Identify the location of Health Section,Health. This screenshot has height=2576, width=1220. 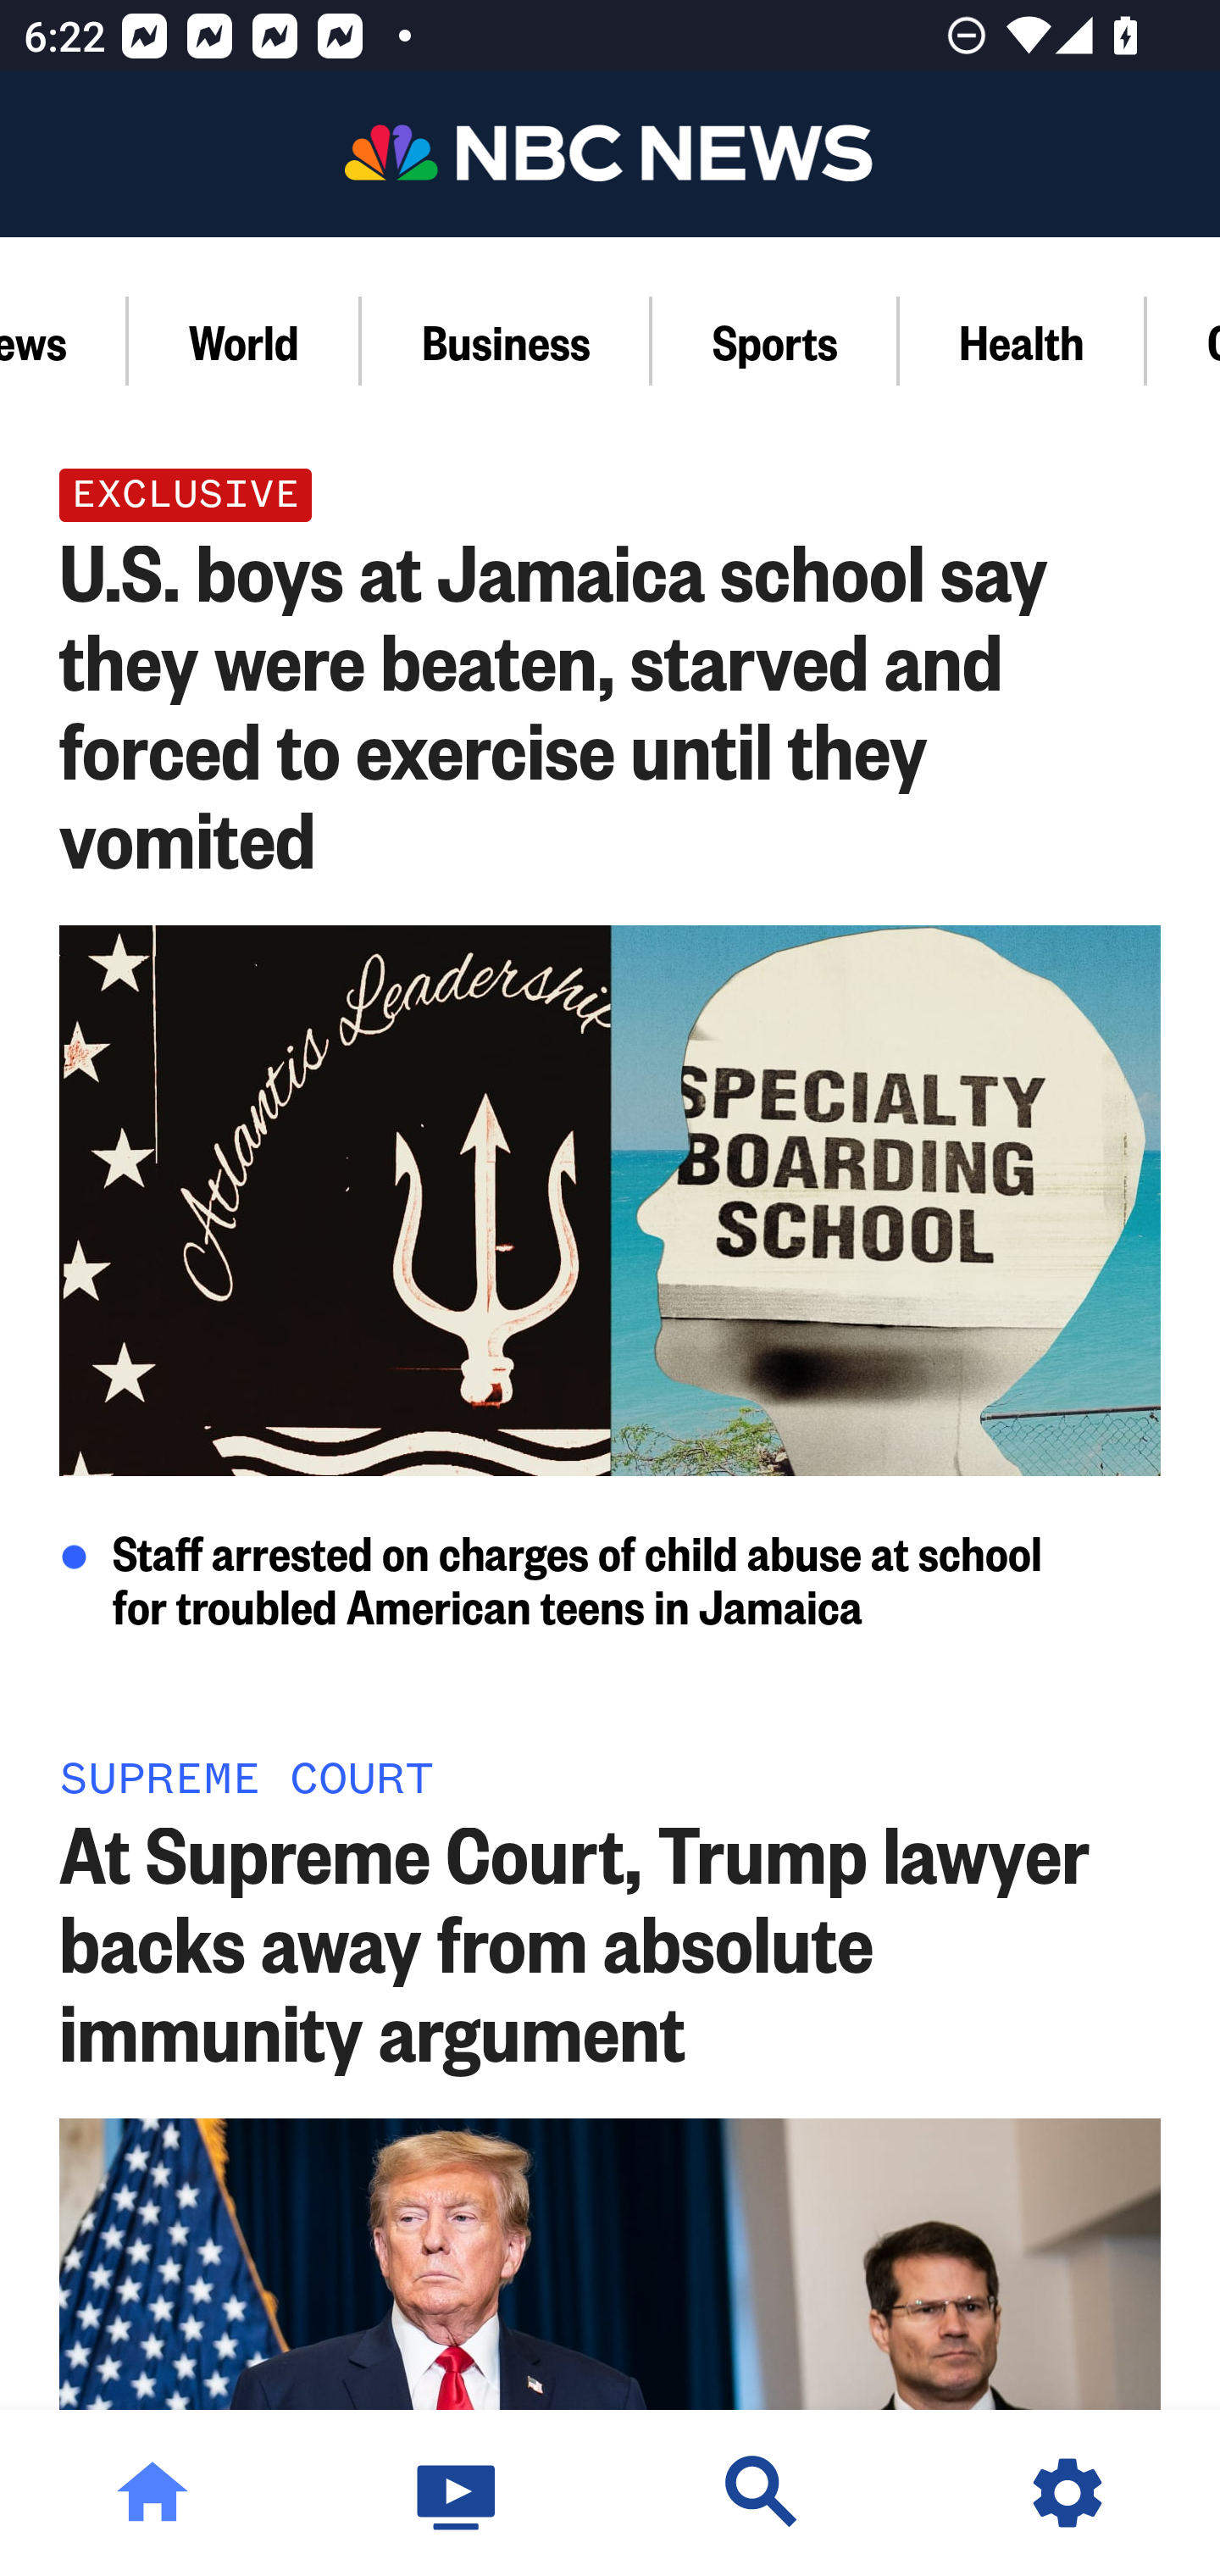
(1023, 341).